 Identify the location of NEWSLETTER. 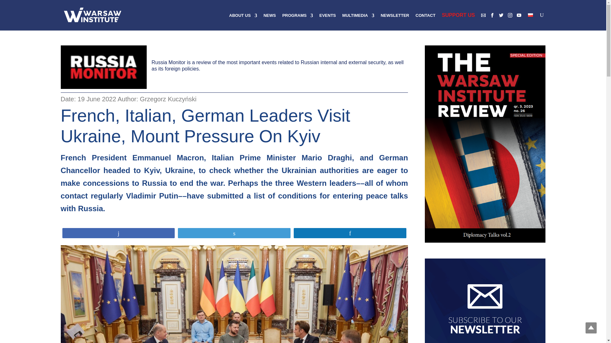
(395, 22).